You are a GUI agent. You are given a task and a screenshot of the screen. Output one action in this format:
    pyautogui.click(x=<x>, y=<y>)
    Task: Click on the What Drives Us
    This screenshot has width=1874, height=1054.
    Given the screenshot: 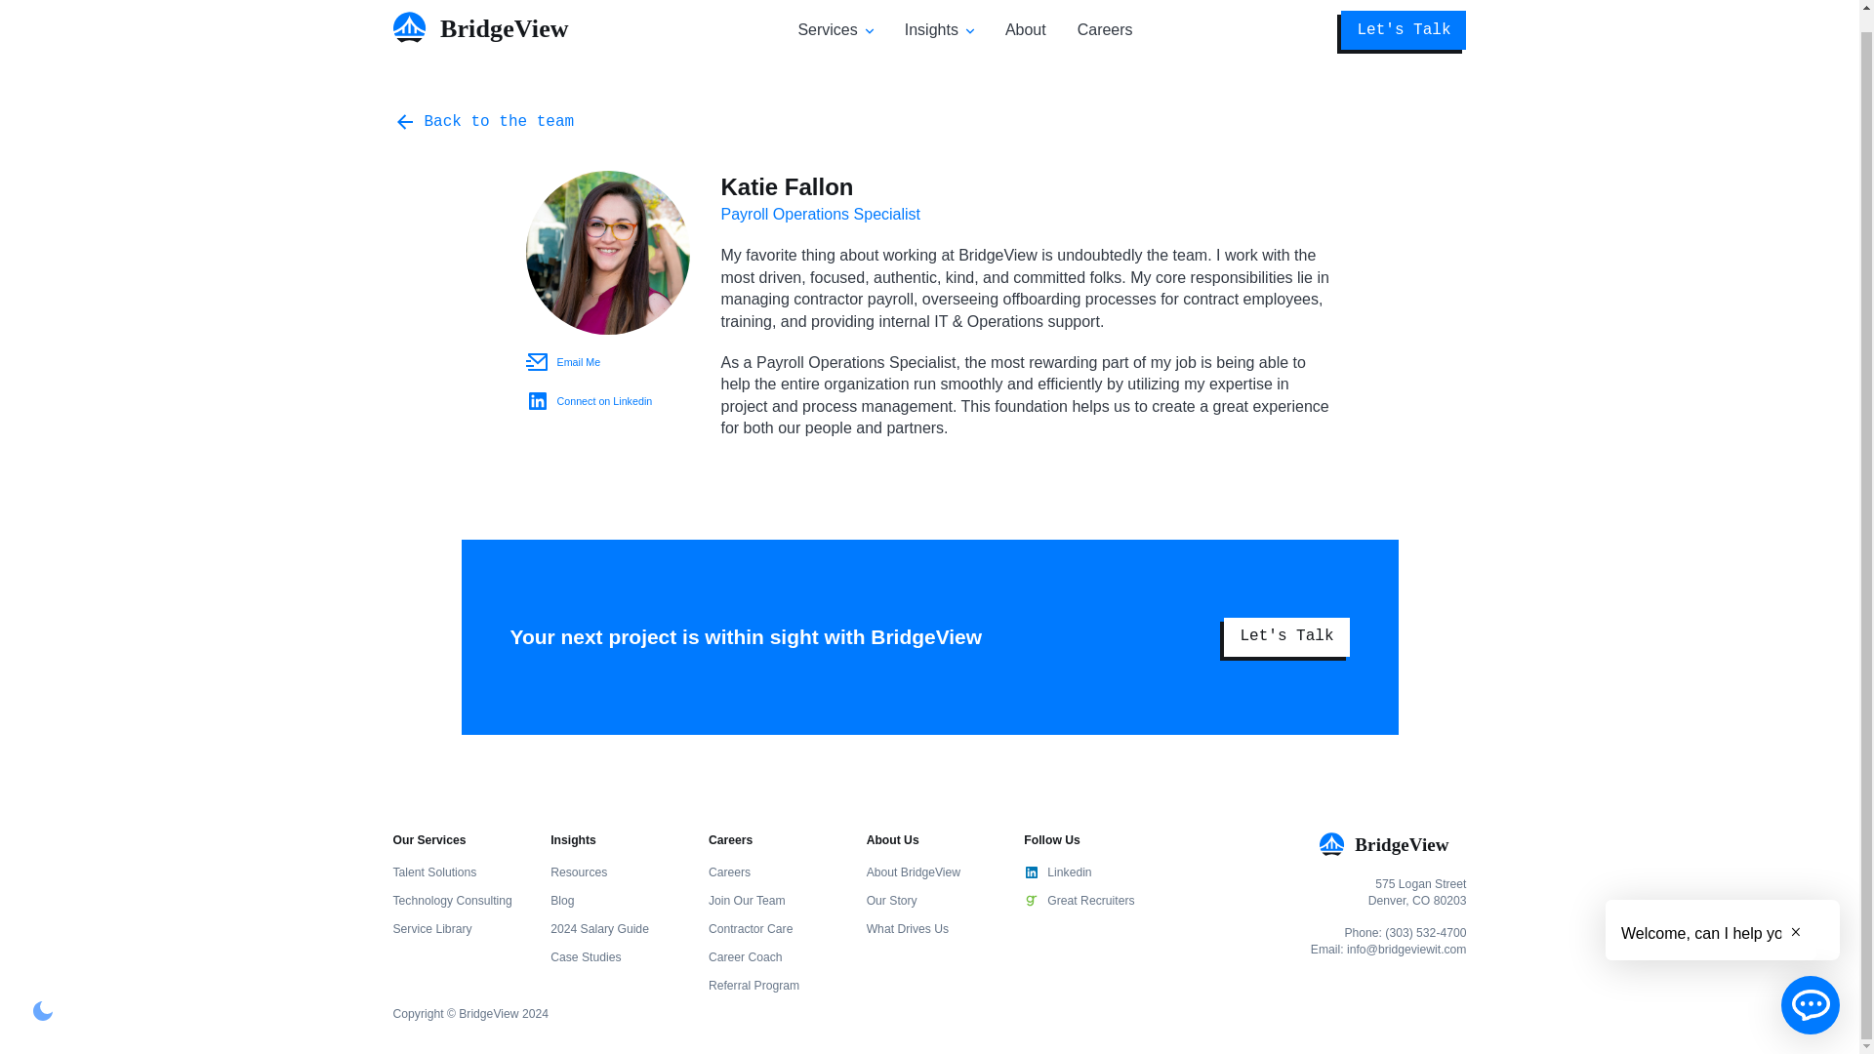 What is the action you would take?
    pyautogui.click(x=907, y=929)
    